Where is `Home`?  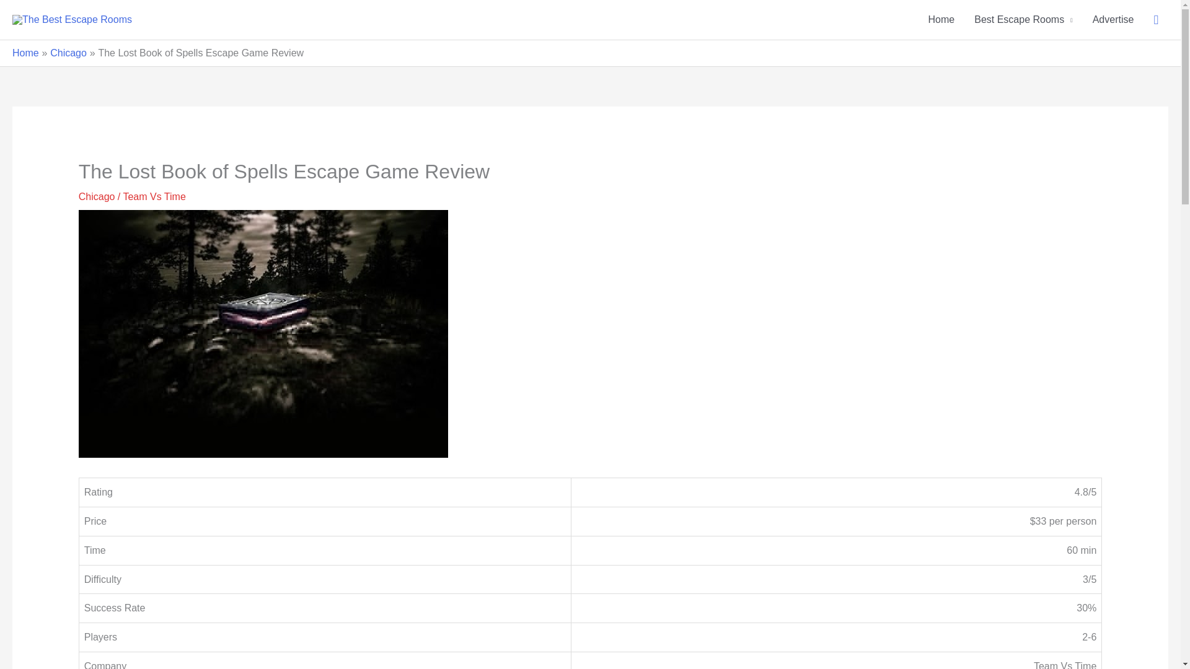
Home is located at coordinates (942, 20).